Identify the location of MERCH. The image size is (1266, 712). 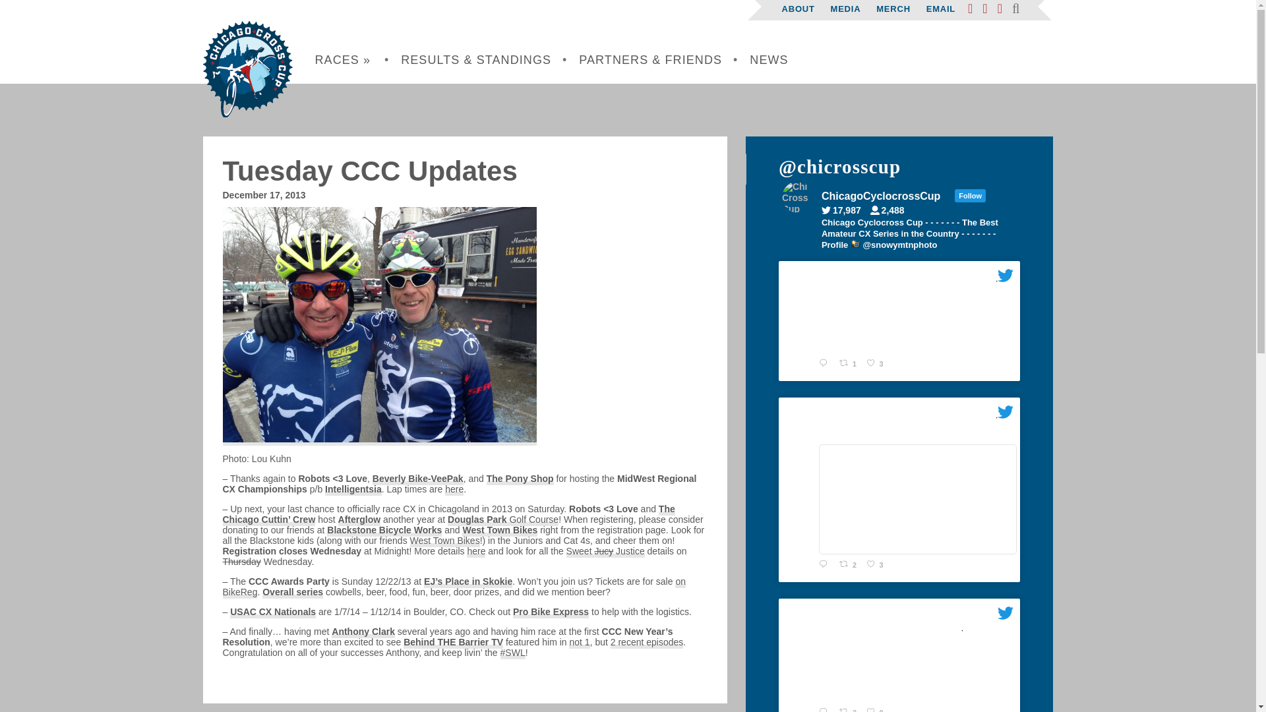
(893, 9).